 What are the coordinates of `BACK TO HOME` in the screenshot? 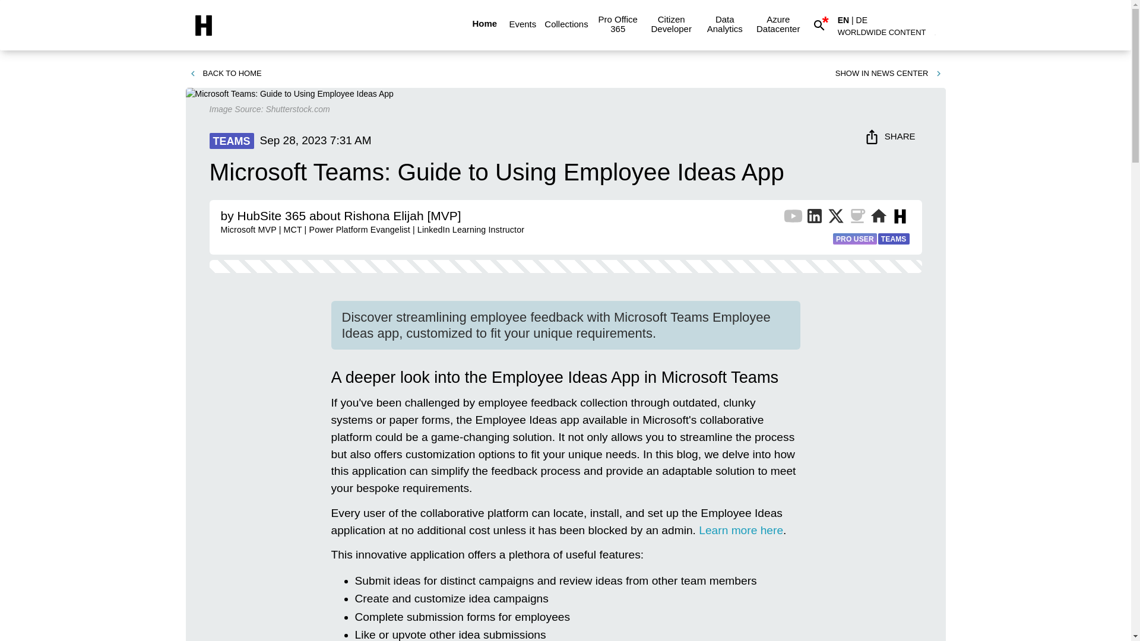 It's located at (224, 74).